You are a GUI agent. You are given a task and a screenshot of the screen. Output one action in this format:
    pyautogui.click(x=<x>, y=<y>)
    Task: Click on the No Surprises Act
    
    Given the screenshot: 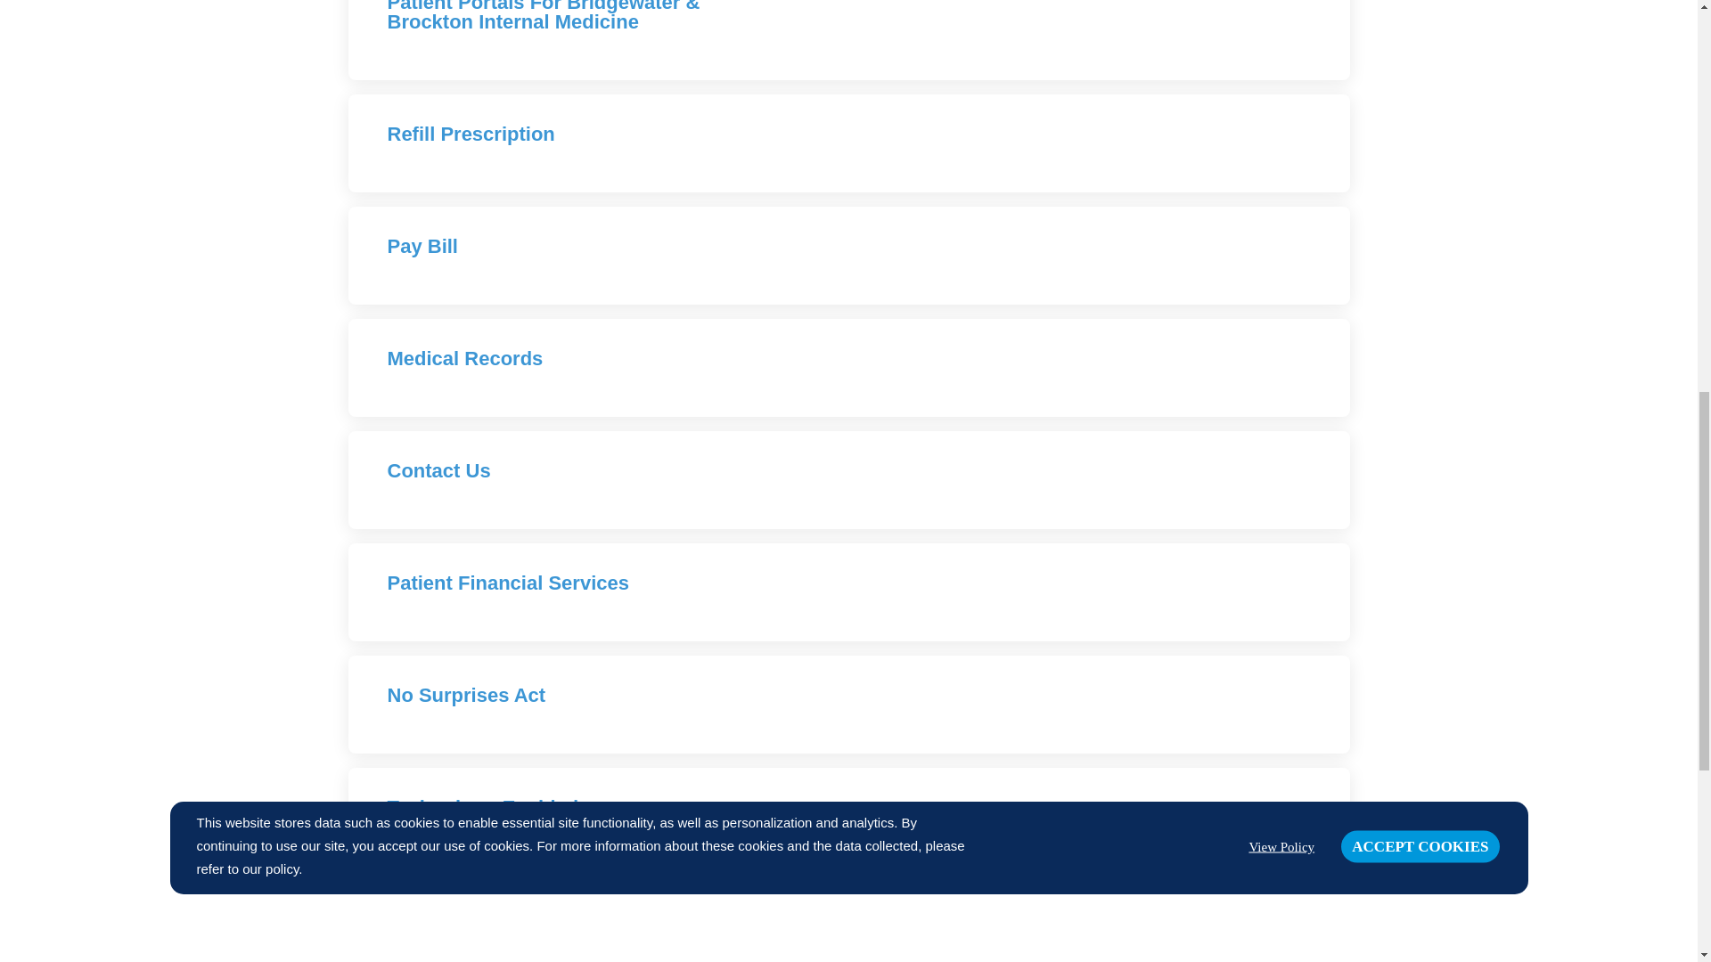 What is the action you would take?
    pyautogui.click(x=465, y=695)
    